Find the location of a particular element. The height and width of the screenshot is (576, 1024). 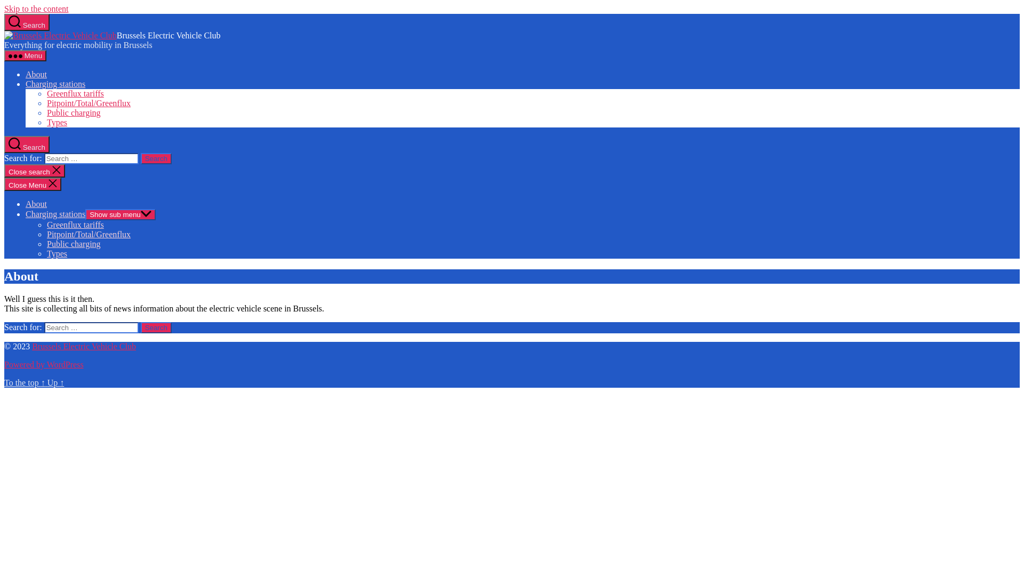

Charging stations is located at coordinates (55, 84).